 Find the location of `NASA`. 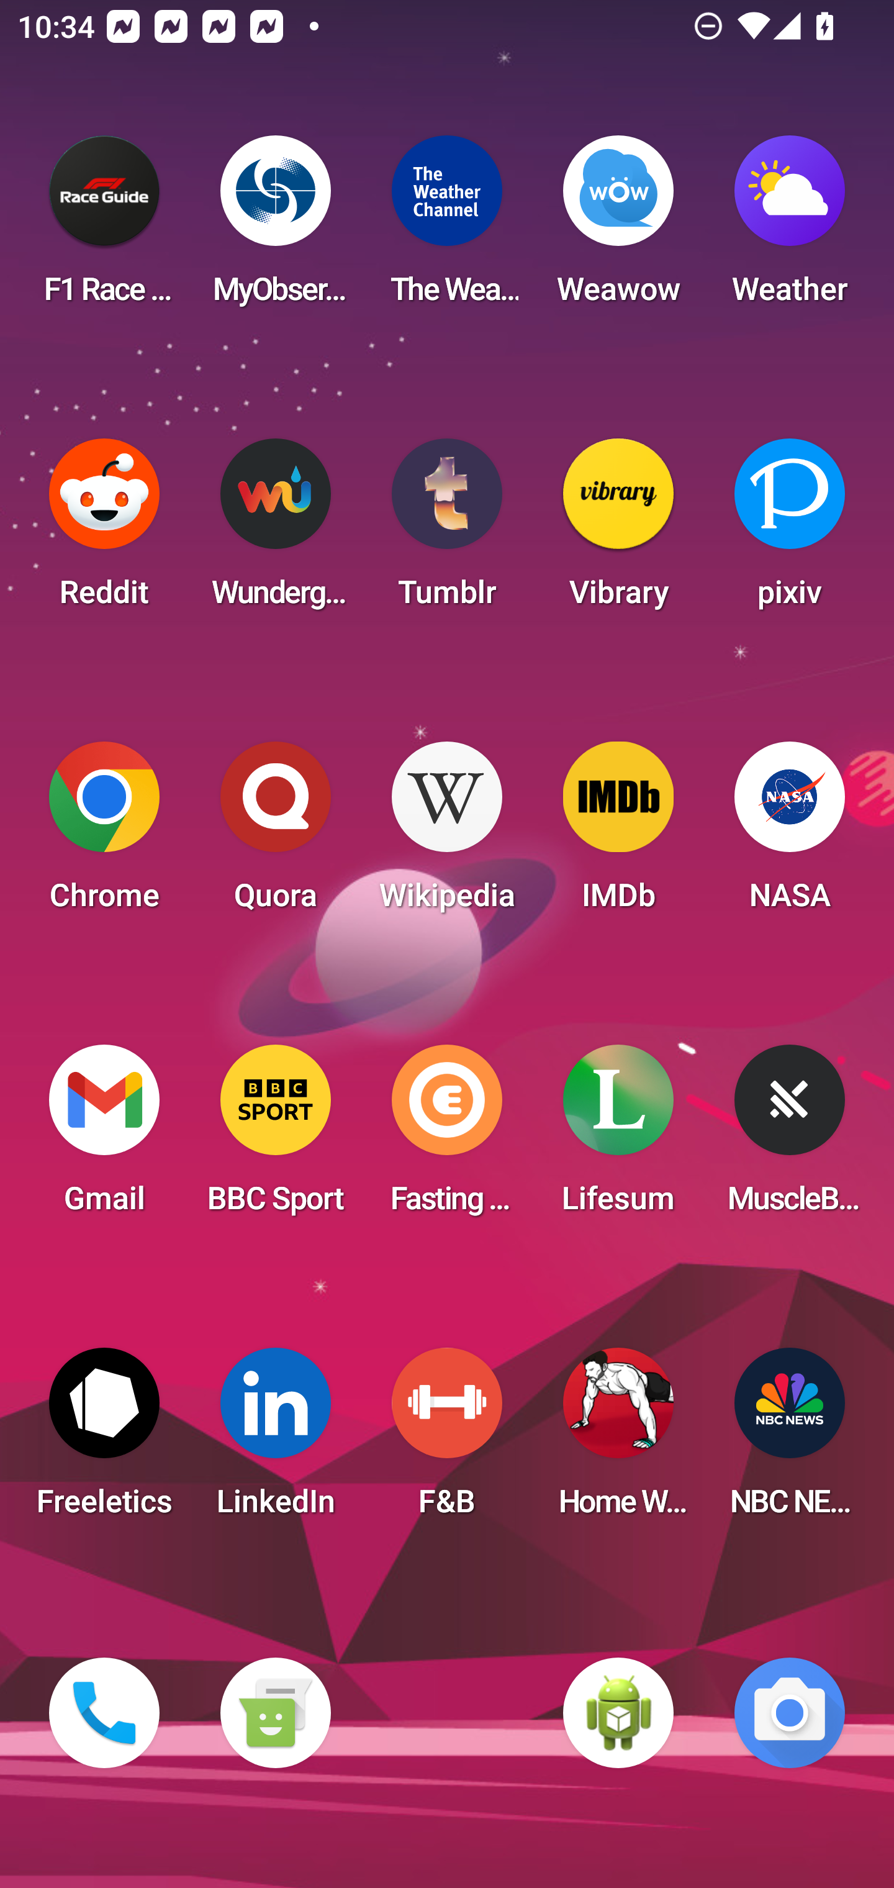

NASA is located at coordinates (790, 833).